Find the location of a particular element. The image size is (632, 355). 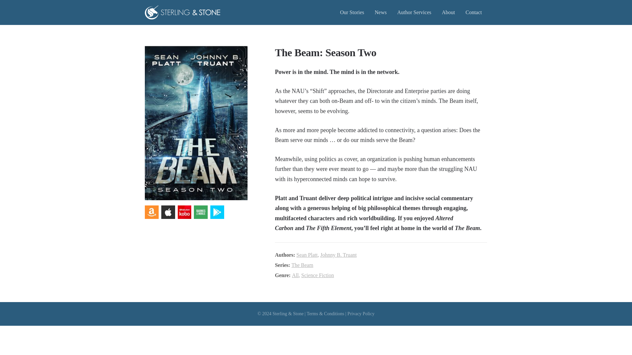

About is located at coordinates (448, 12).